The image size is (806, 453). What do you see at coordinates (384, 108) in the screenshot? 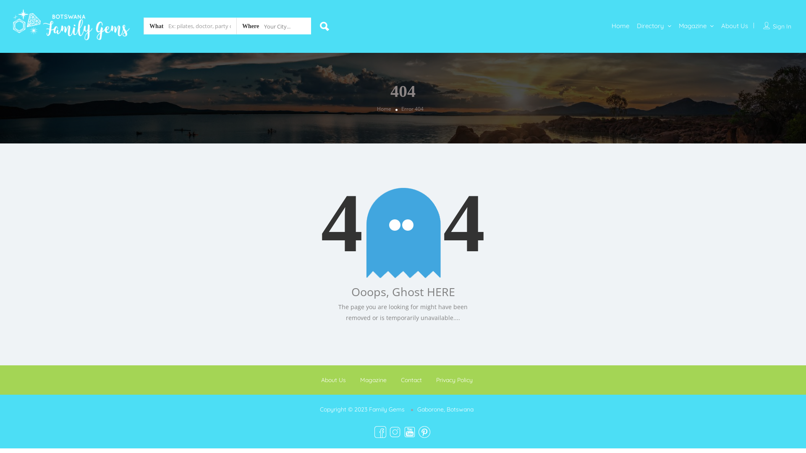
I see `Home` at bounding box center [384, 108].